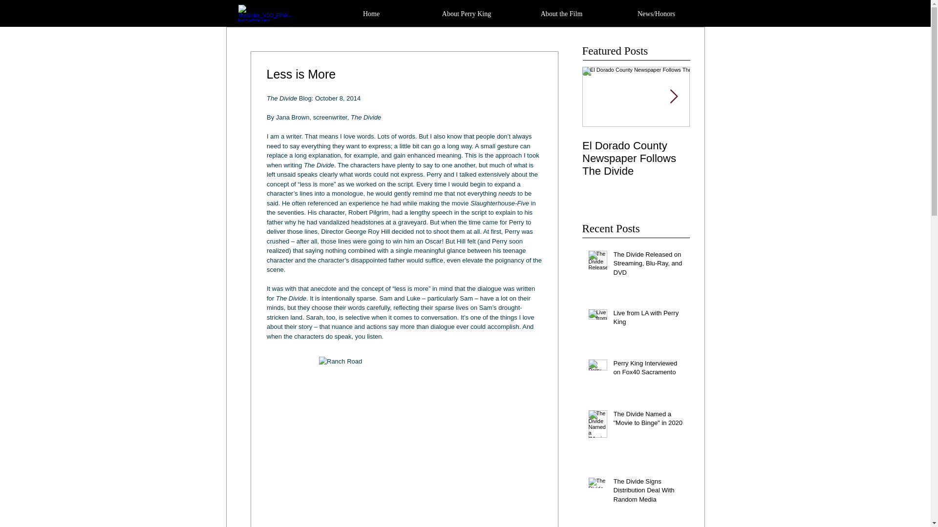 The height and width of the screenshot is (527, 938). Describe the element at coordinates (636, 158) in the screenshot. I see `El Dorado County Newspaper Follows The Divide` at that location.